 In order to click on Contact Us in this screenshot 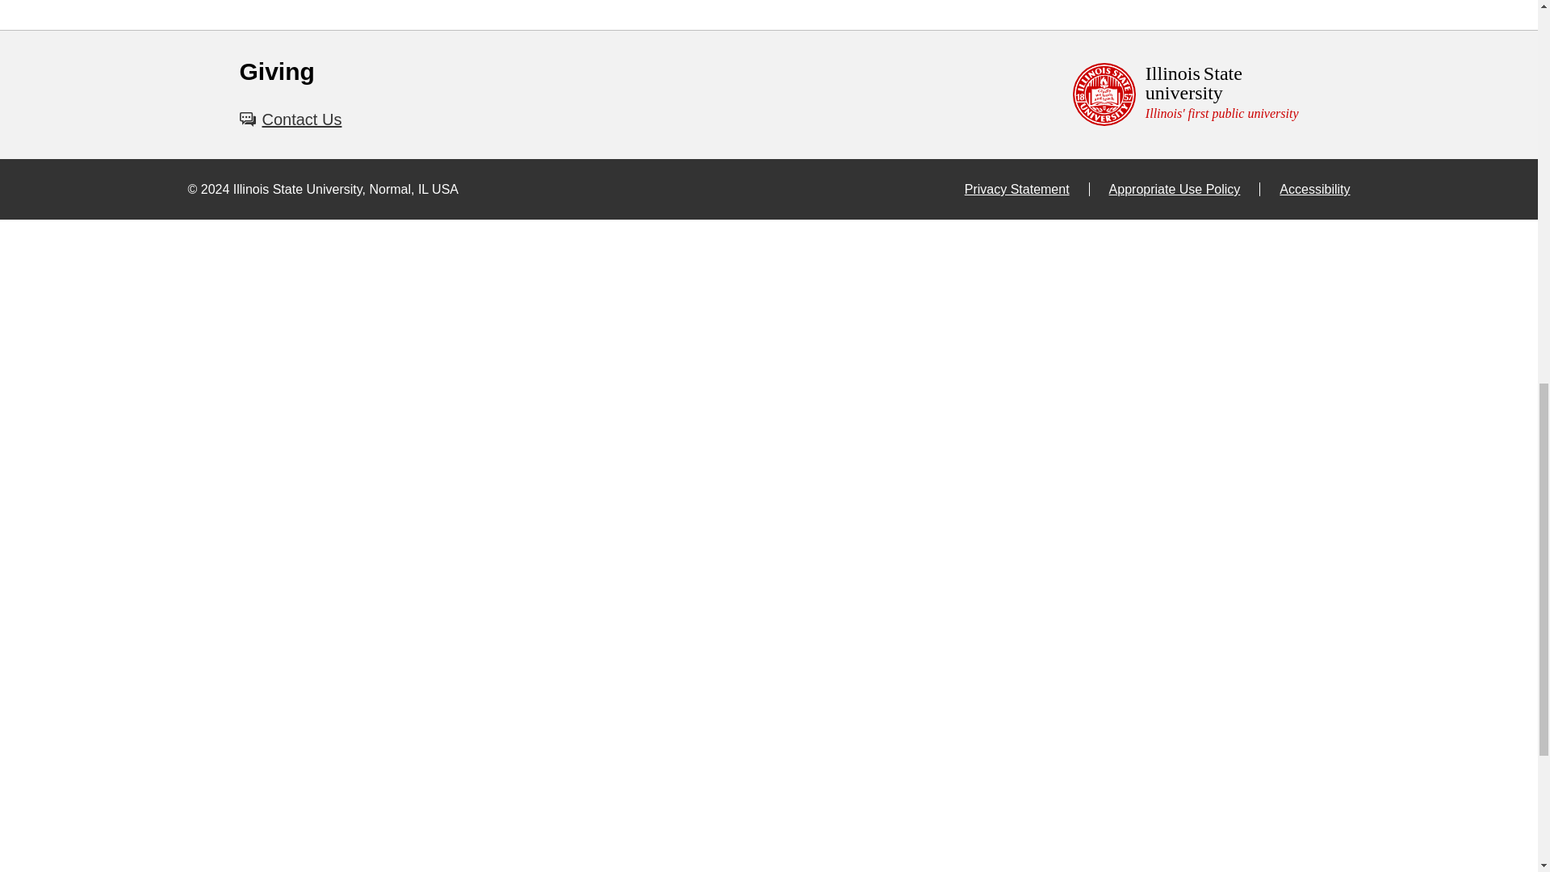, I will do `click(1185, 189)`.